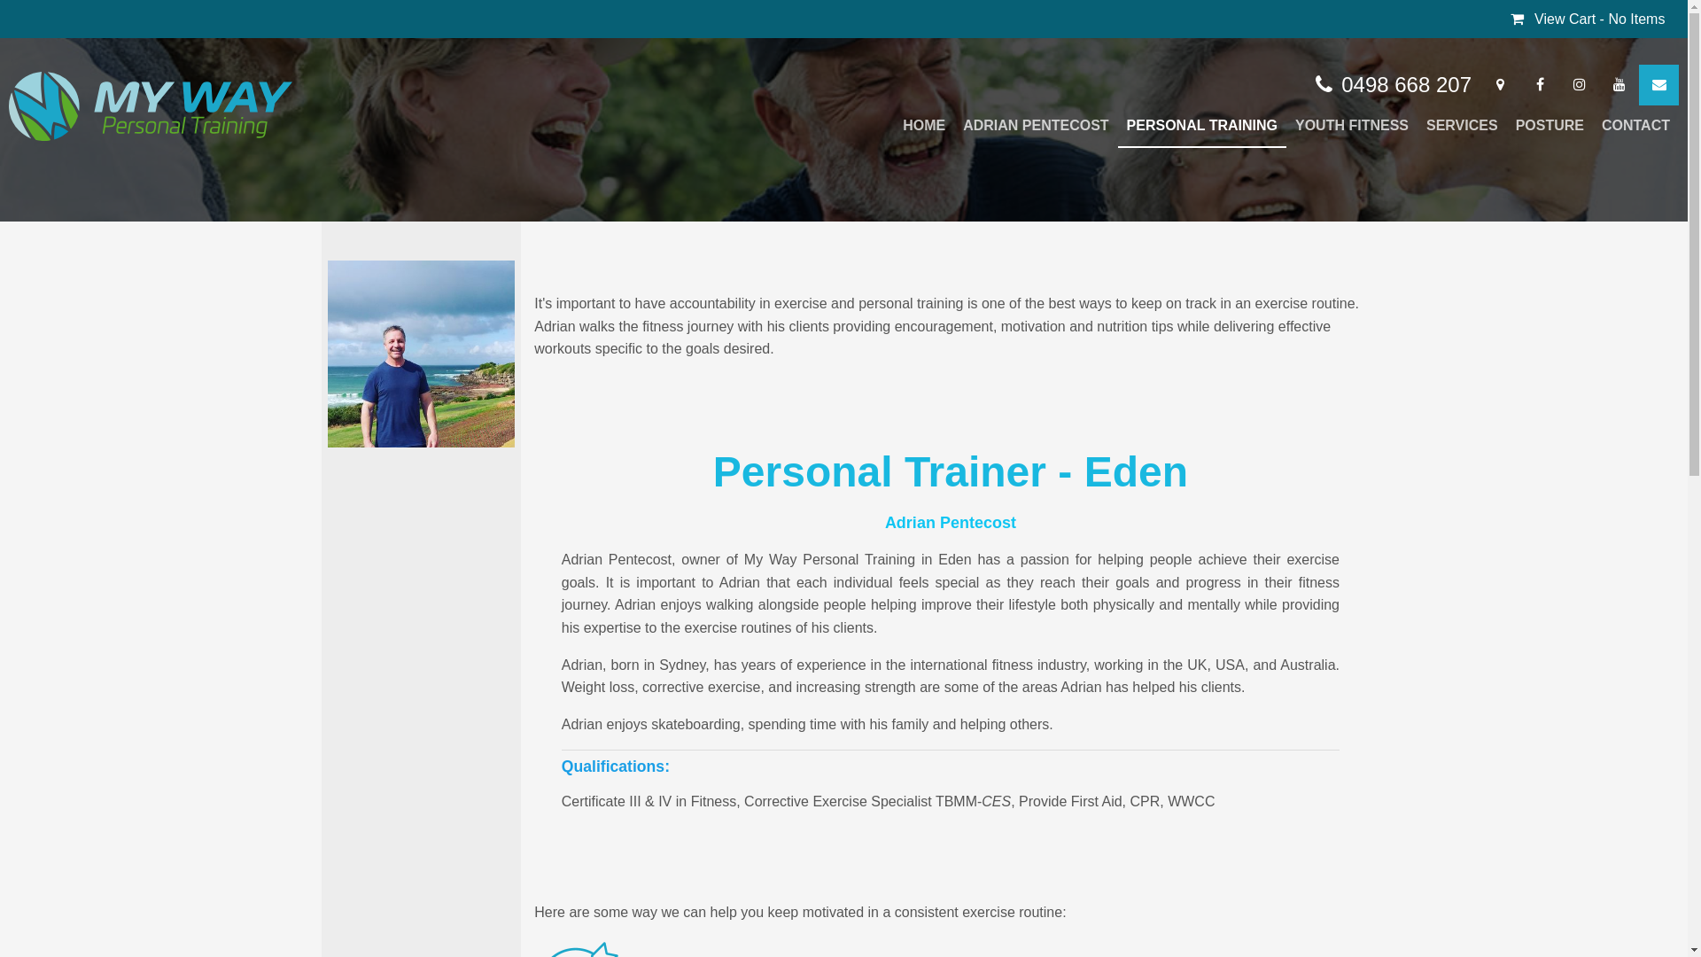 The width and height of the screenshot is (1701, 957). I want to click on PERSONAL TRAINING, so click(1202, 127).